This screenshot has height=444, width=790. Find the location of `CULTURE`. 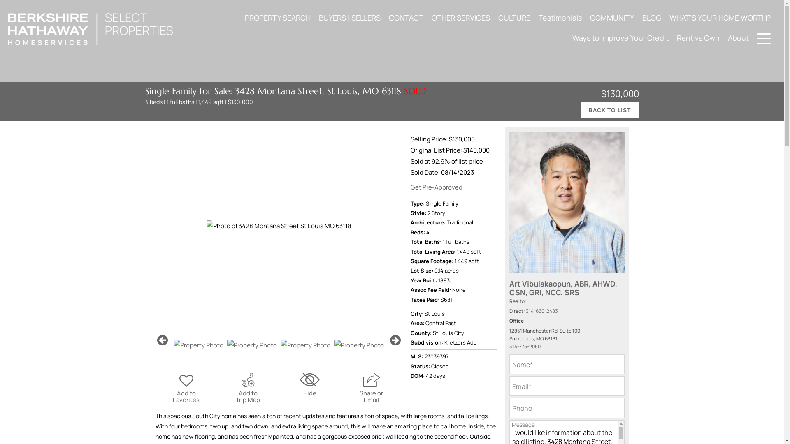

CULTURE is located at coordinates (514, 17).